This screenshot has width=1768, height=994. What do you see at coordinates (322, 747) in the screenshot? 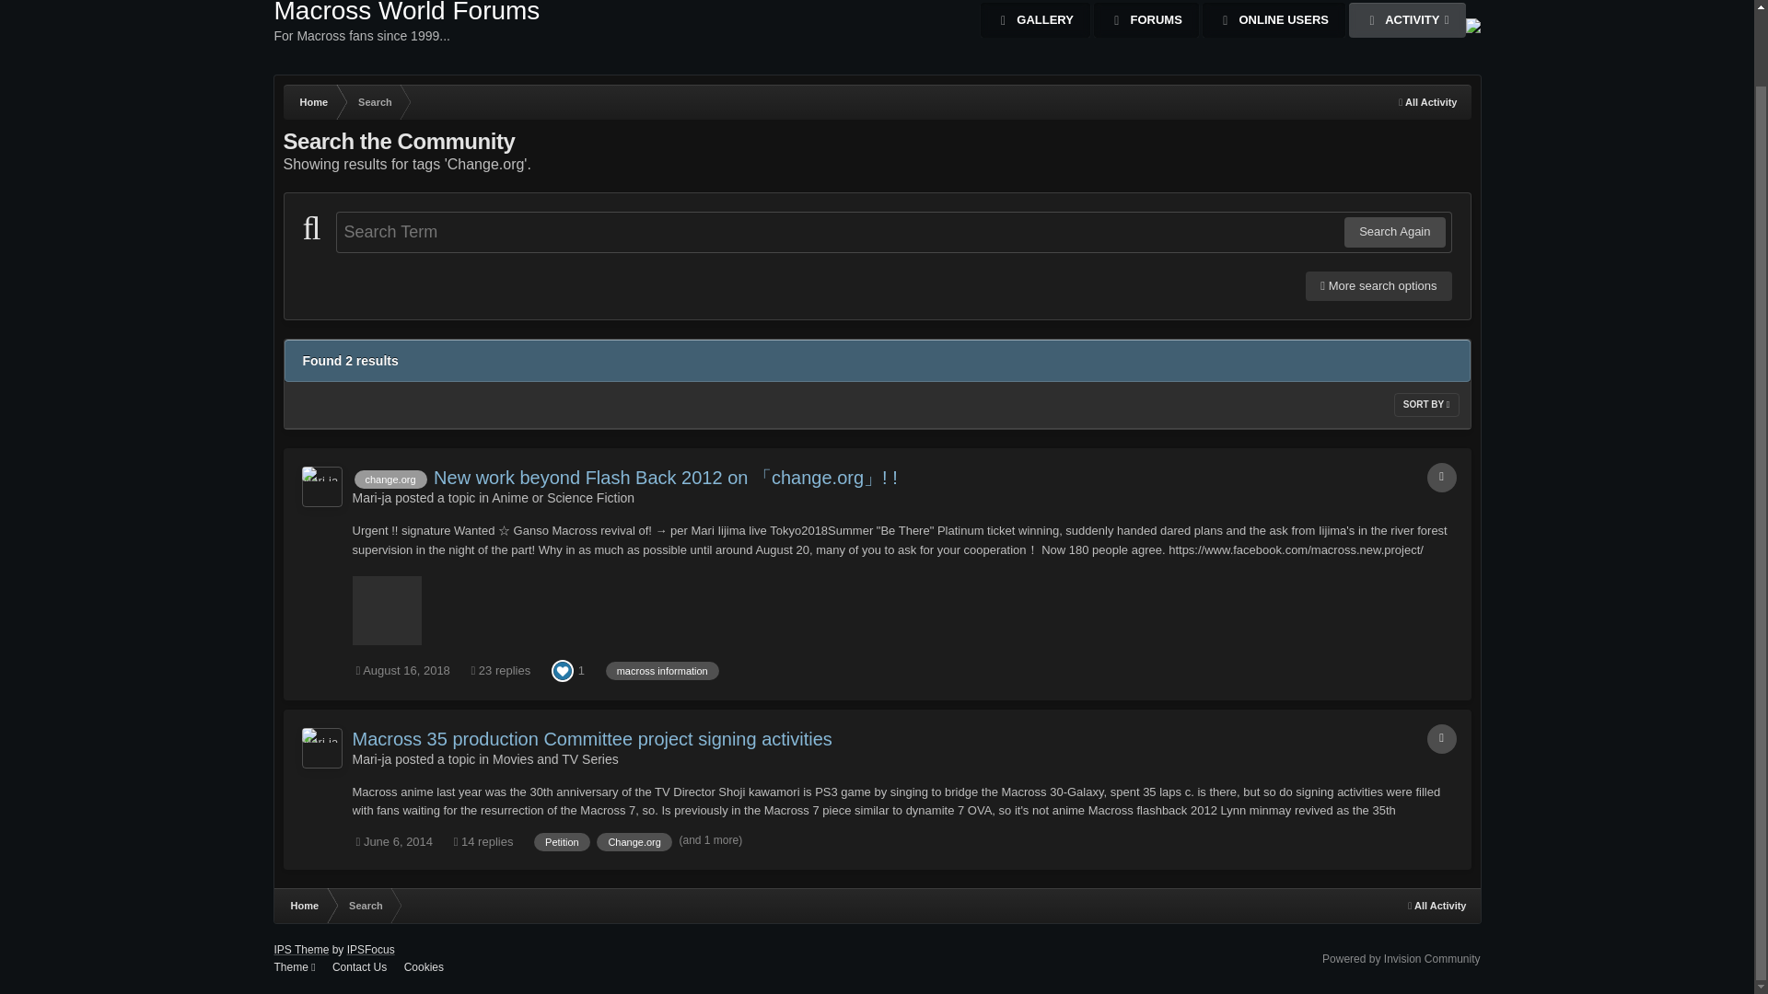
I see `Search` at bounding box center [322, 747].